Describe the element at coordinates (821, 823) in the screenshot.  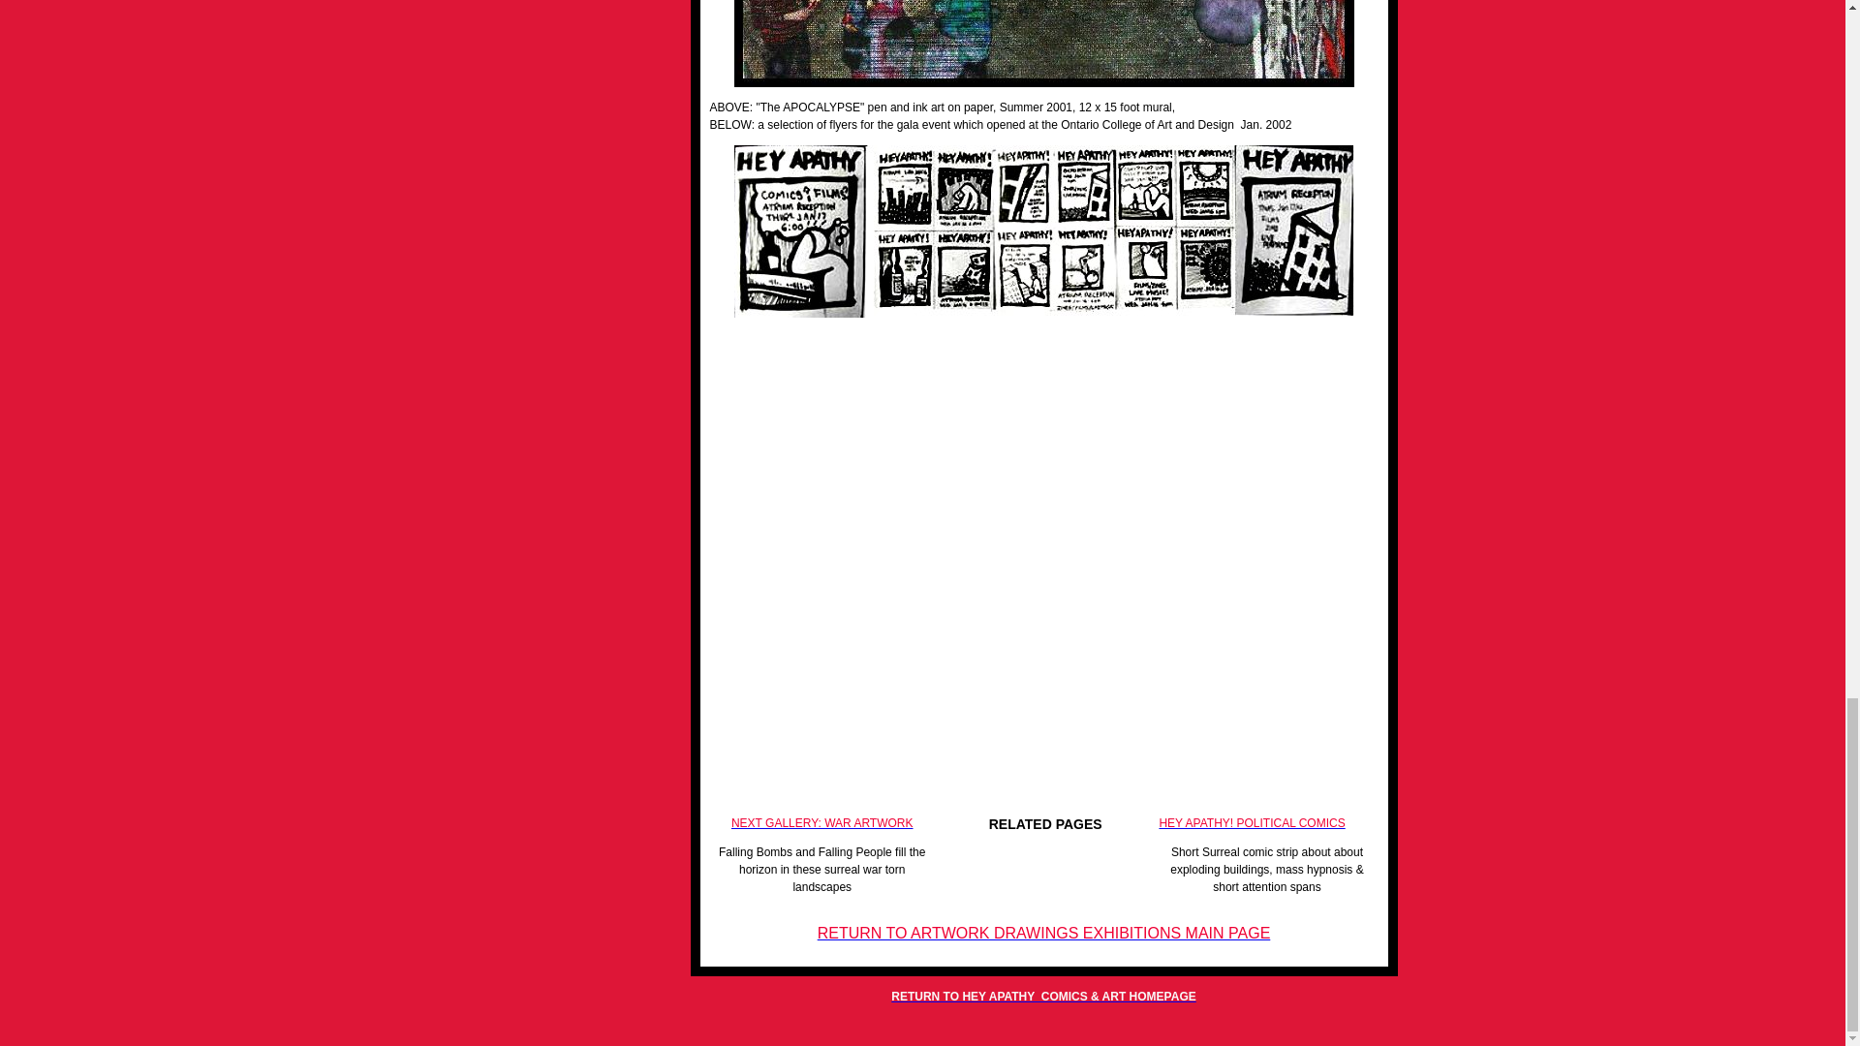
I see `NEXT GALLERY: WAR ARTWORK` at that location.